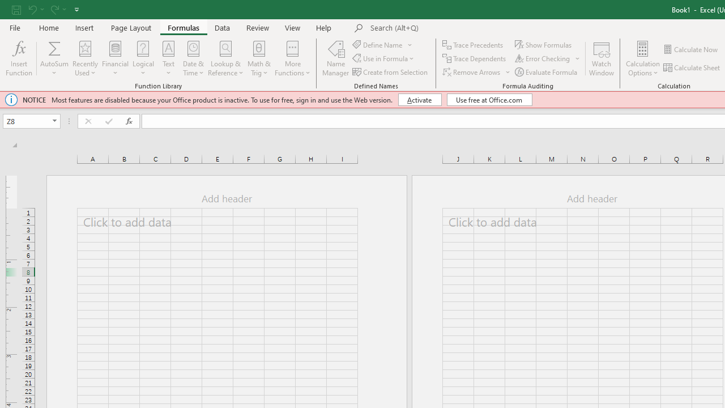 The height and width of the screenshot is (408, 725). I want to click on Remove Arrows, so click(472, 71).